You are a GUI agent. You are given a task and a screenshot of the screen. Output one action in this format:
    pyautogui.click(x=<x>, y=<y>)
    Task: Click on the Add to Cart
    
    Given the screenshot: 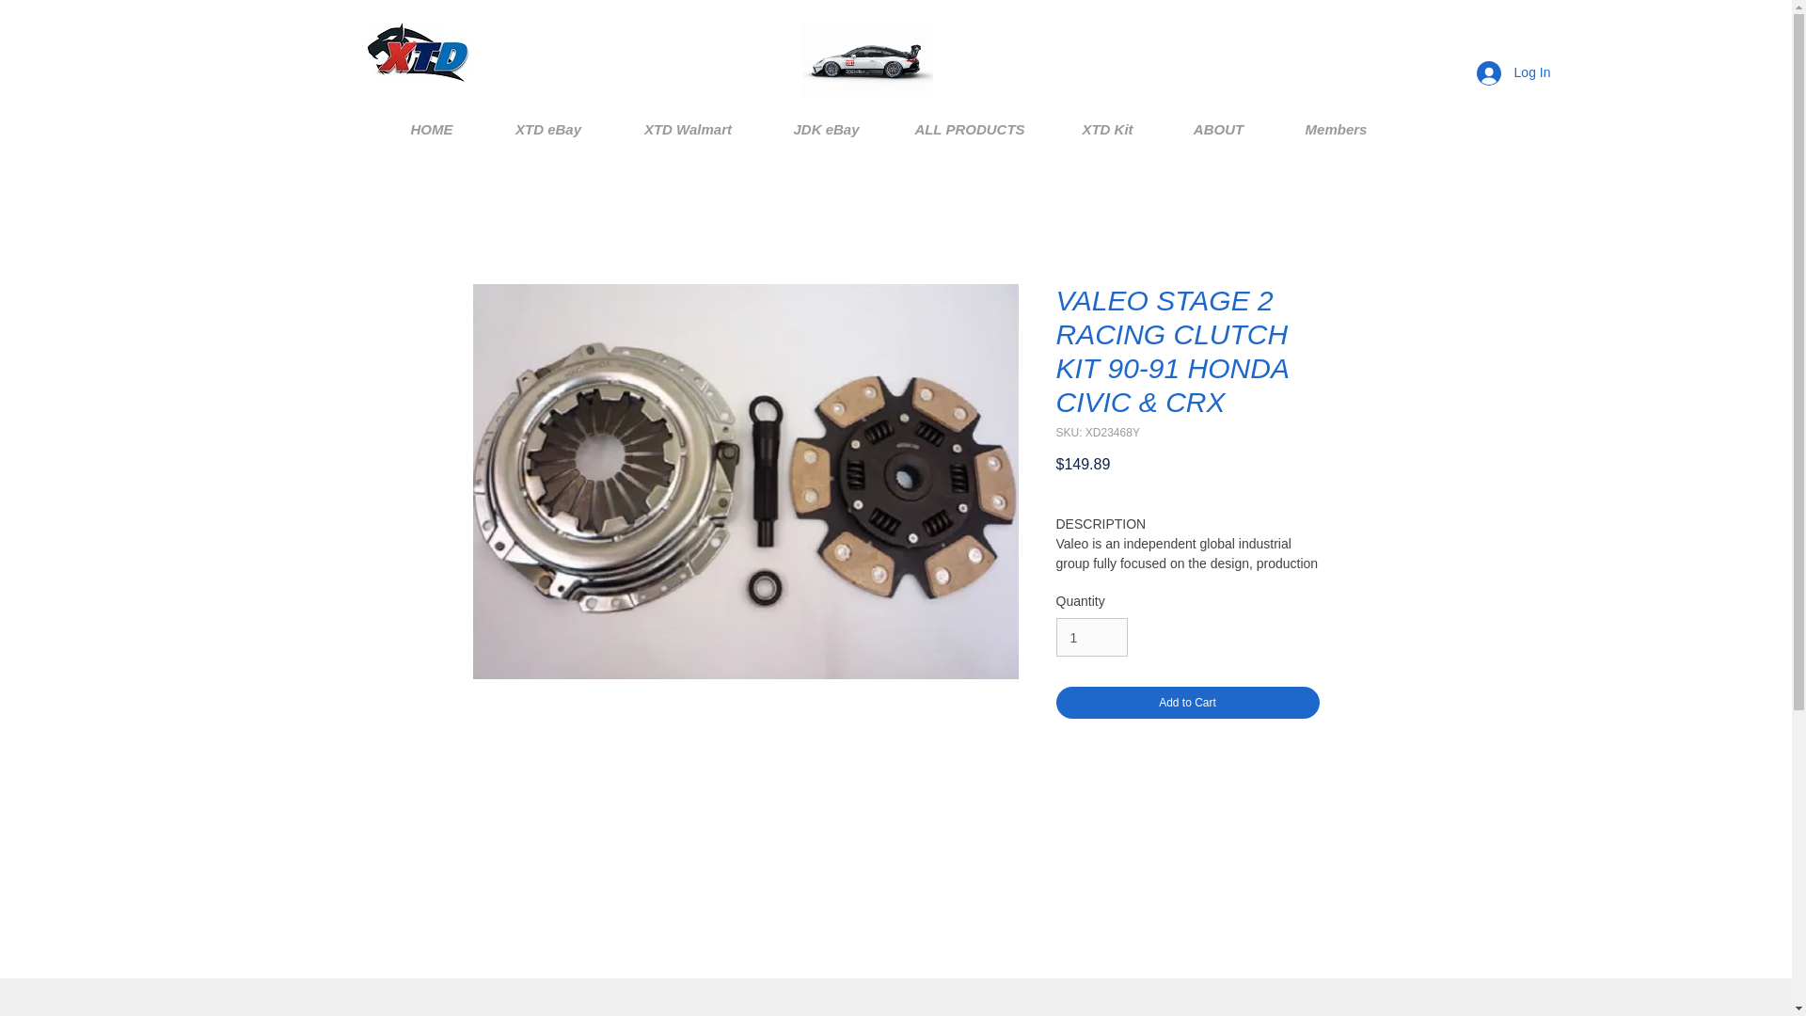 What is the action you would take?
    pyautogui.click(x=1186, y=702)
    